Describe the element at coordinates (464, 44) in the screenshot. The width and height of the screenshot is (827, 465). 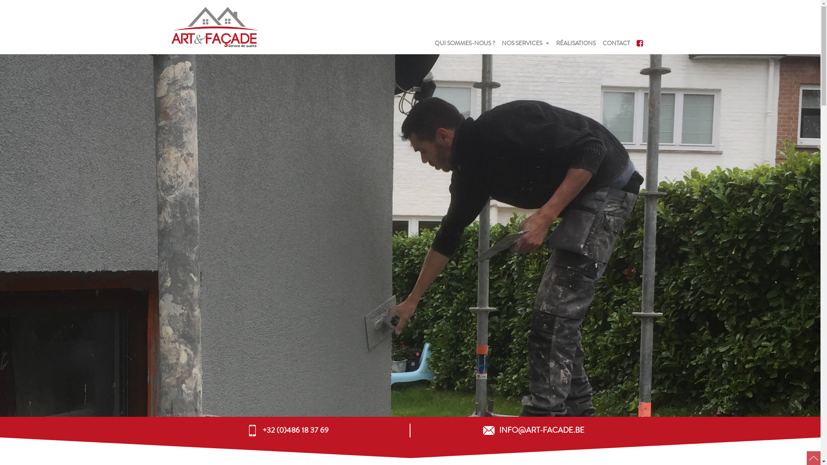
I see `QUI SOMMES-NOUS ?` at that location.